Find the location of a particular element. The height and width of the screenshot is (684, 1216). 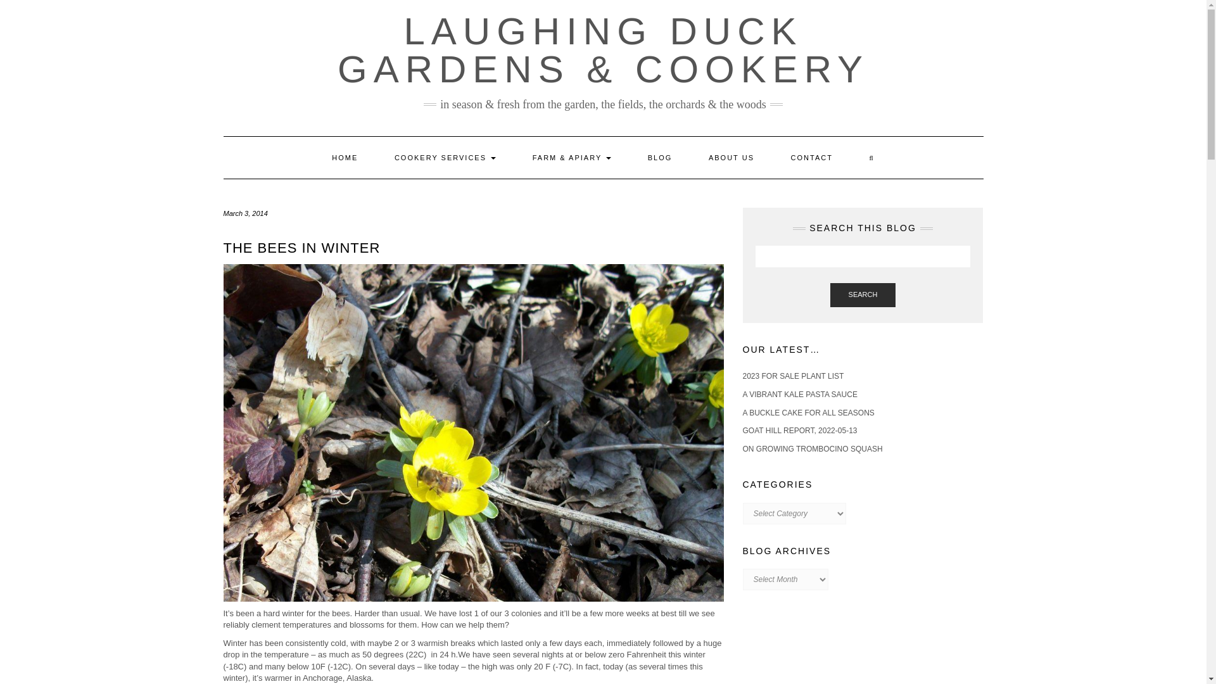

ABOUT US is located at coordinates (731, 157).